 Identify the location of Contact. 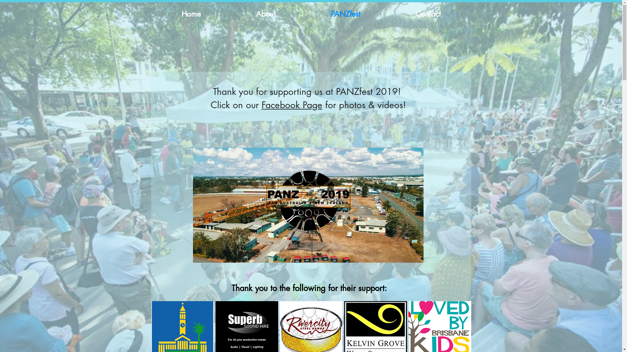
(428, 14).